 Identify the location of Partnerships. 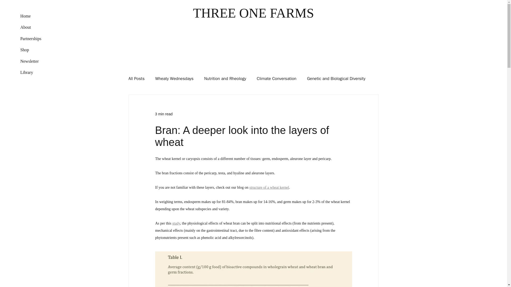
(37, 39).